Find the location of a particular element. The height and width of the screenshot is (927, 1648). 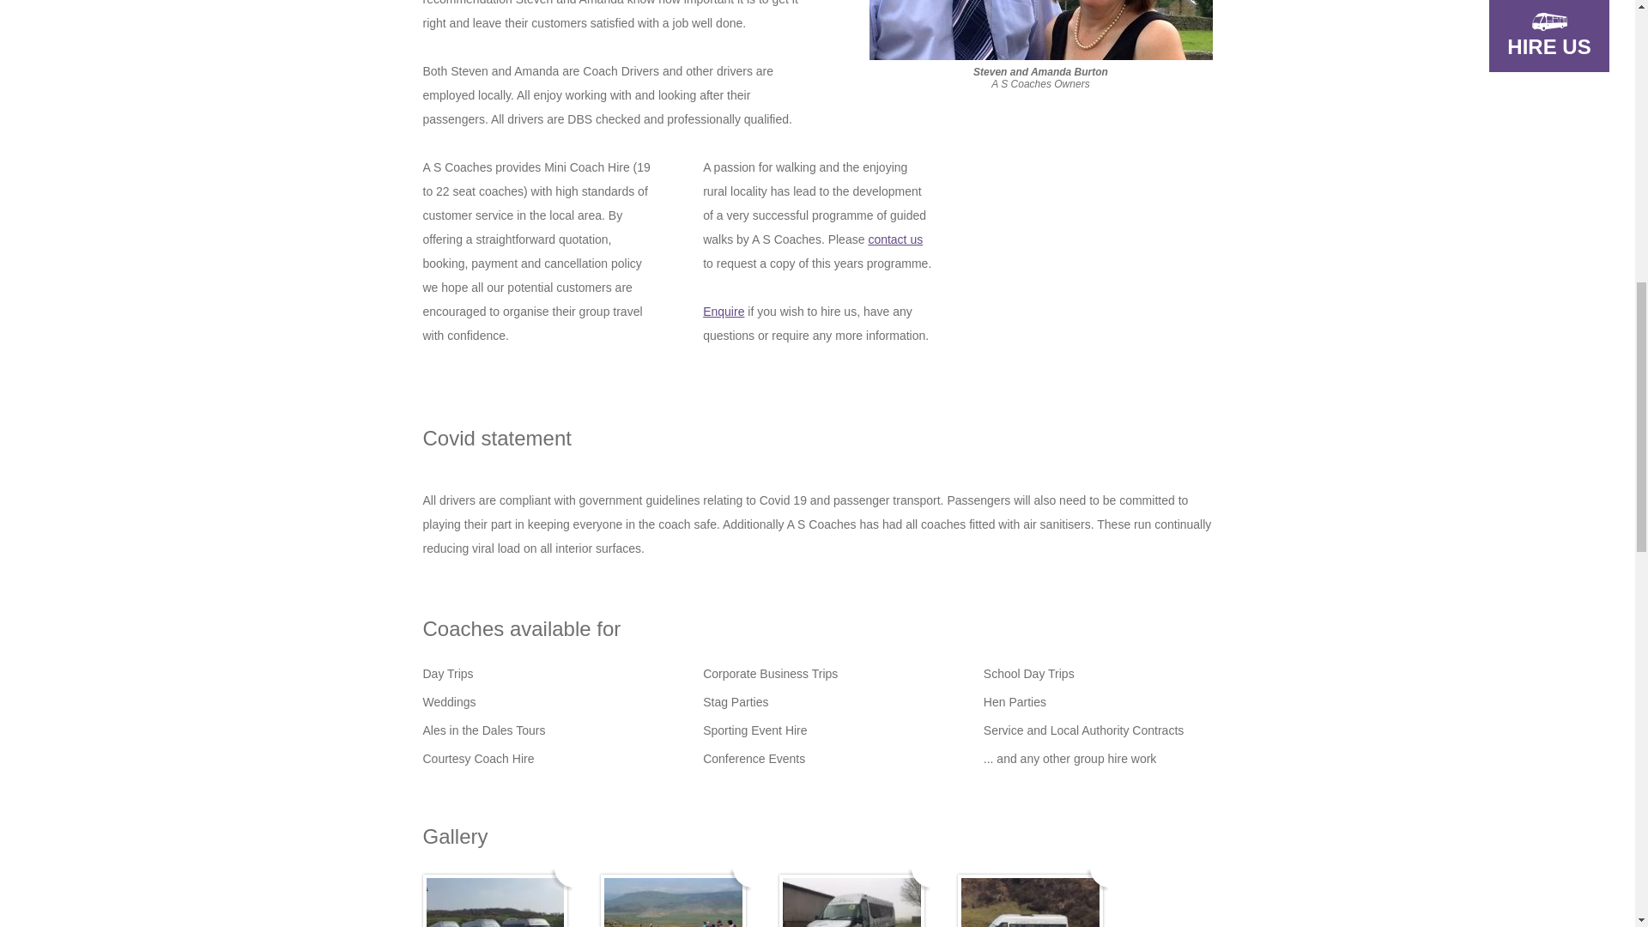

contact us is located at coordinates (895, 239).